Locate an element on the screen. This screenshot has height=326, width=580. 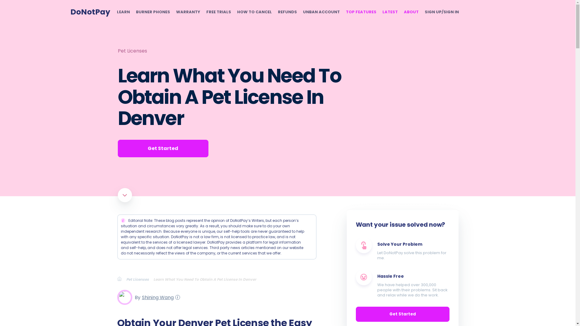
HOW TO CANCEL is located at coordinates (254, 12).